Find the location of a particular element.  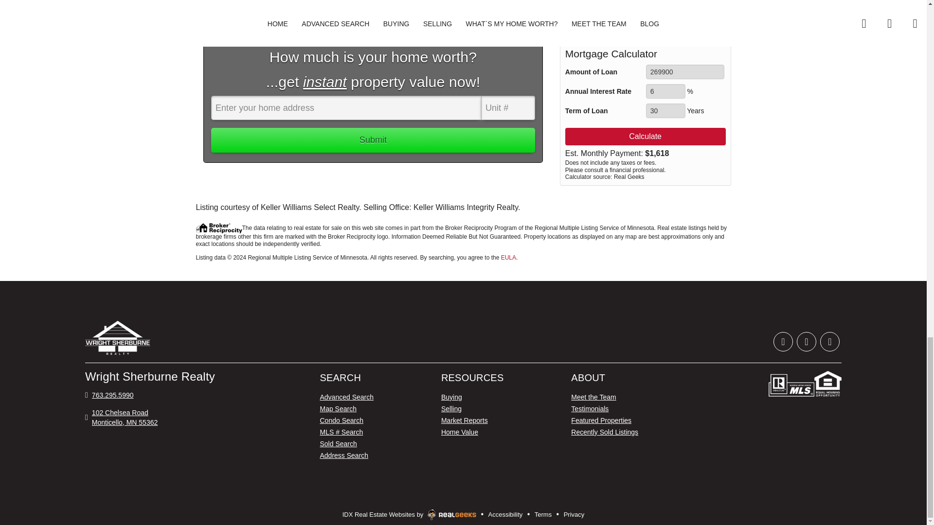

269900 is located at coordinates (685, 72).